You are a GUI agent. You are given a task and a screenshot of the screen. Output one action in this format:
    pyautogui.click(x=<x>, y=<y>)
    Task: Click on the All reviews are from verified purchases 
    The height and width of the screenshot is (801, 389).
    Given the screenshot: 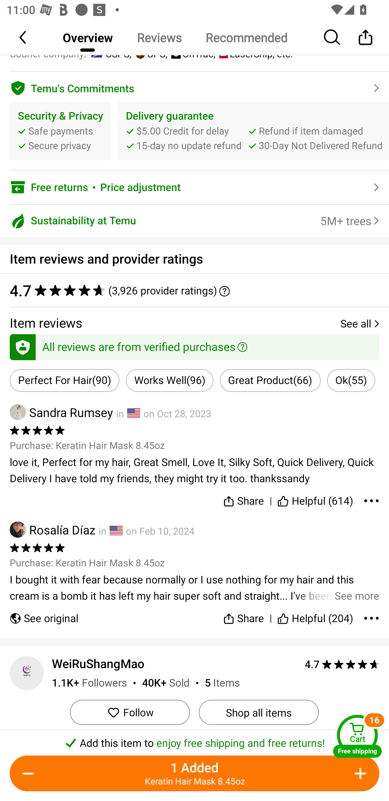 What is the action you would take?
    pyautogui.click(x=194, y=346)
    